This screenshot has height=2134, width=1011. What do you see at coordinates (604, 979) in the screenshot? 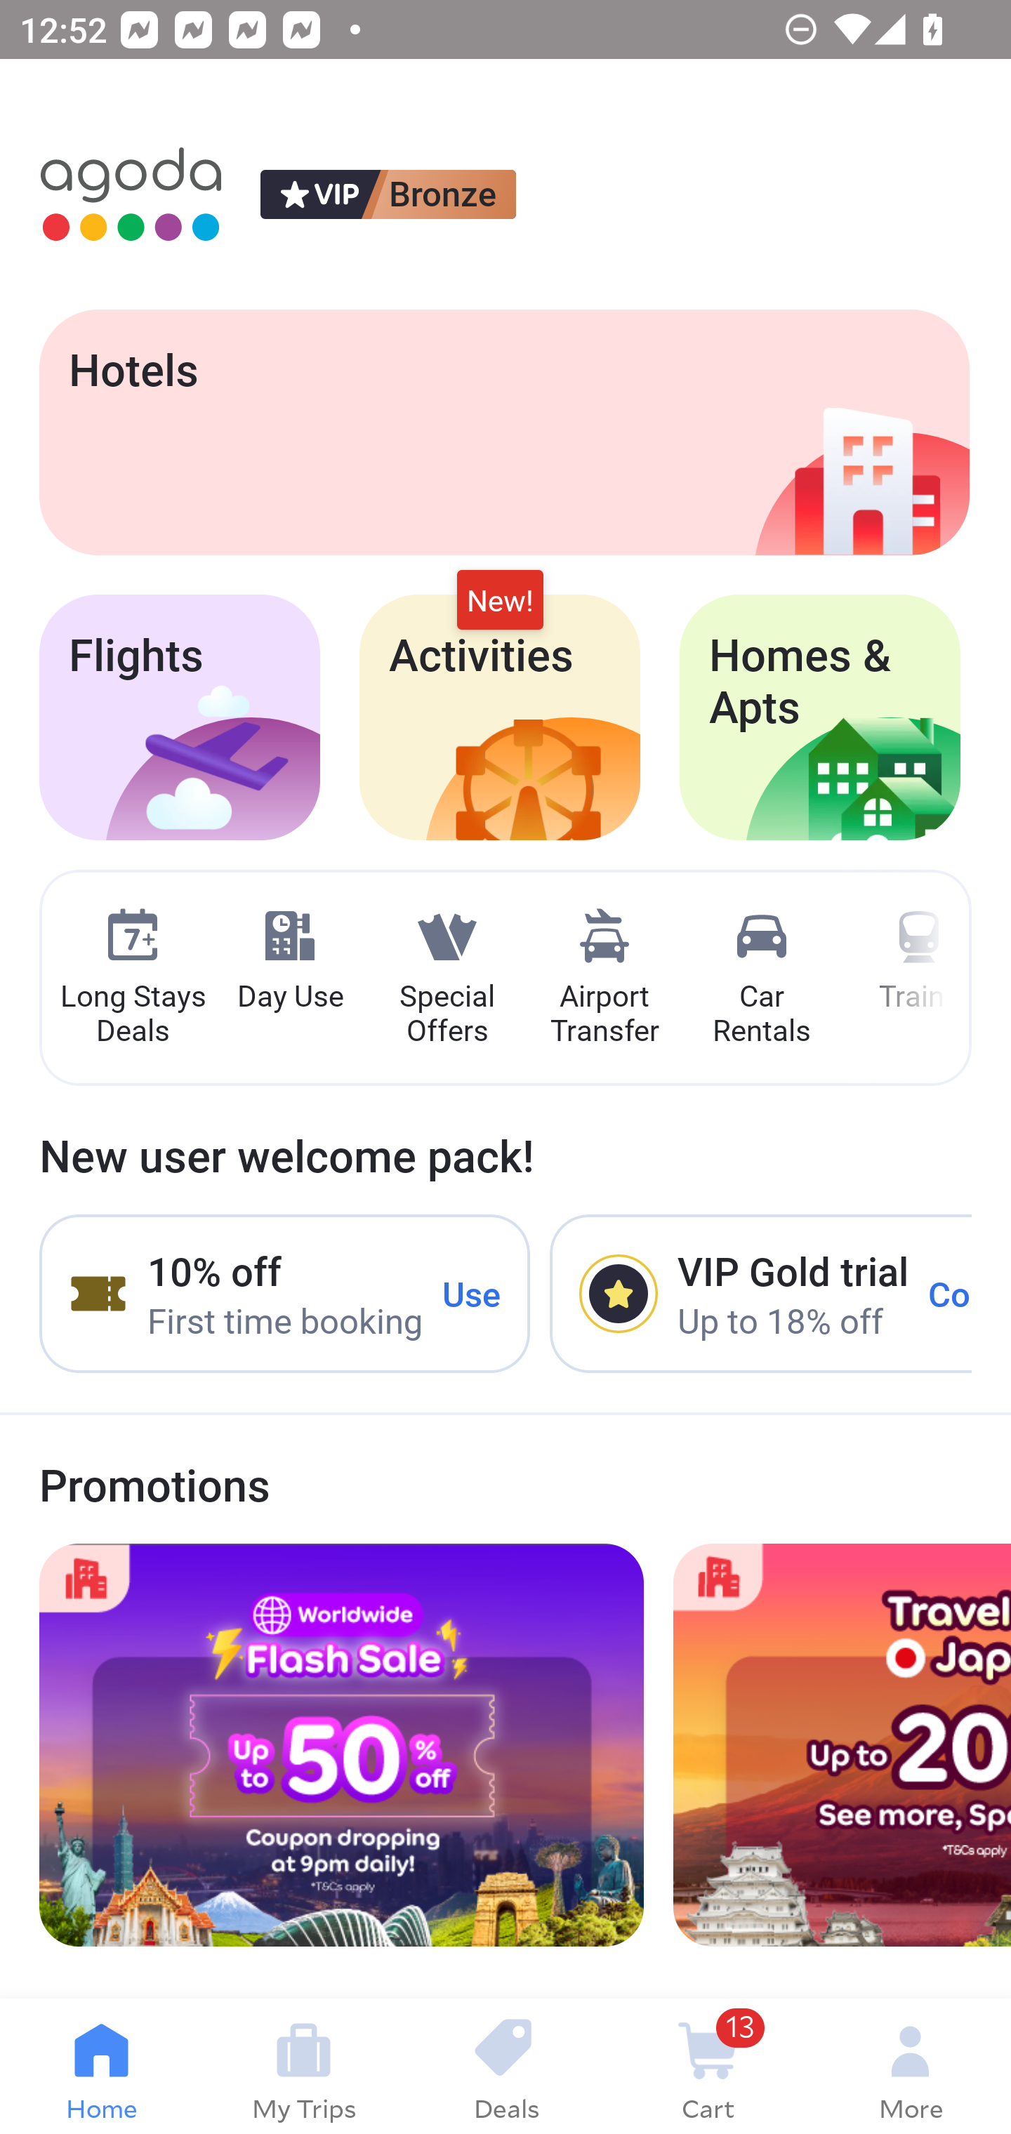
I see `Airport Transfer` at bounding box center [604, 979].